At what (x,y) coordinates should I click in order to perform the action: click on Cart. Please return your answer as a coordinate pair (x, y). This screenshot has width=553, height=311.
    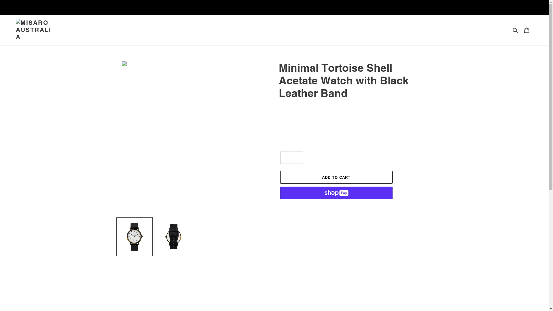
    Looking at the image, I should click on (527, 30).